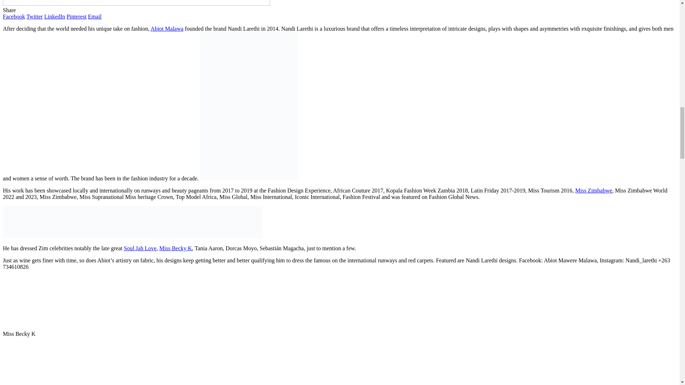 Image resolution: width=685 pixels, height=385 pixels. I want to click on Email, so click(95, 16).